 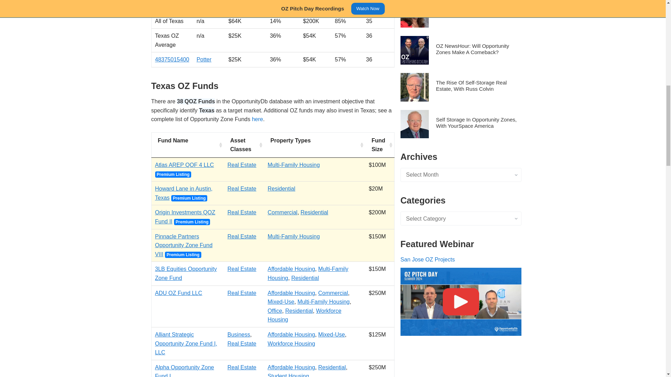 I want to click on 3LB Equities Opportunity Zone Fund, so click(x=186, y=273).